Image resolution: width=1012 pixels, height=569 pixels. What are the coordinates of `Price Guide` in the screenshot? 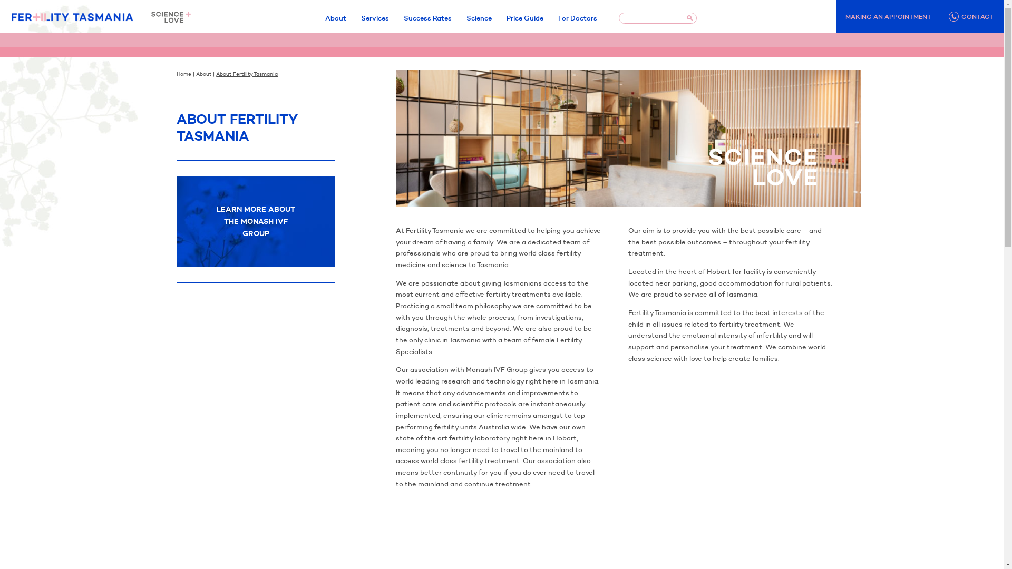 It's located at (524, 18).